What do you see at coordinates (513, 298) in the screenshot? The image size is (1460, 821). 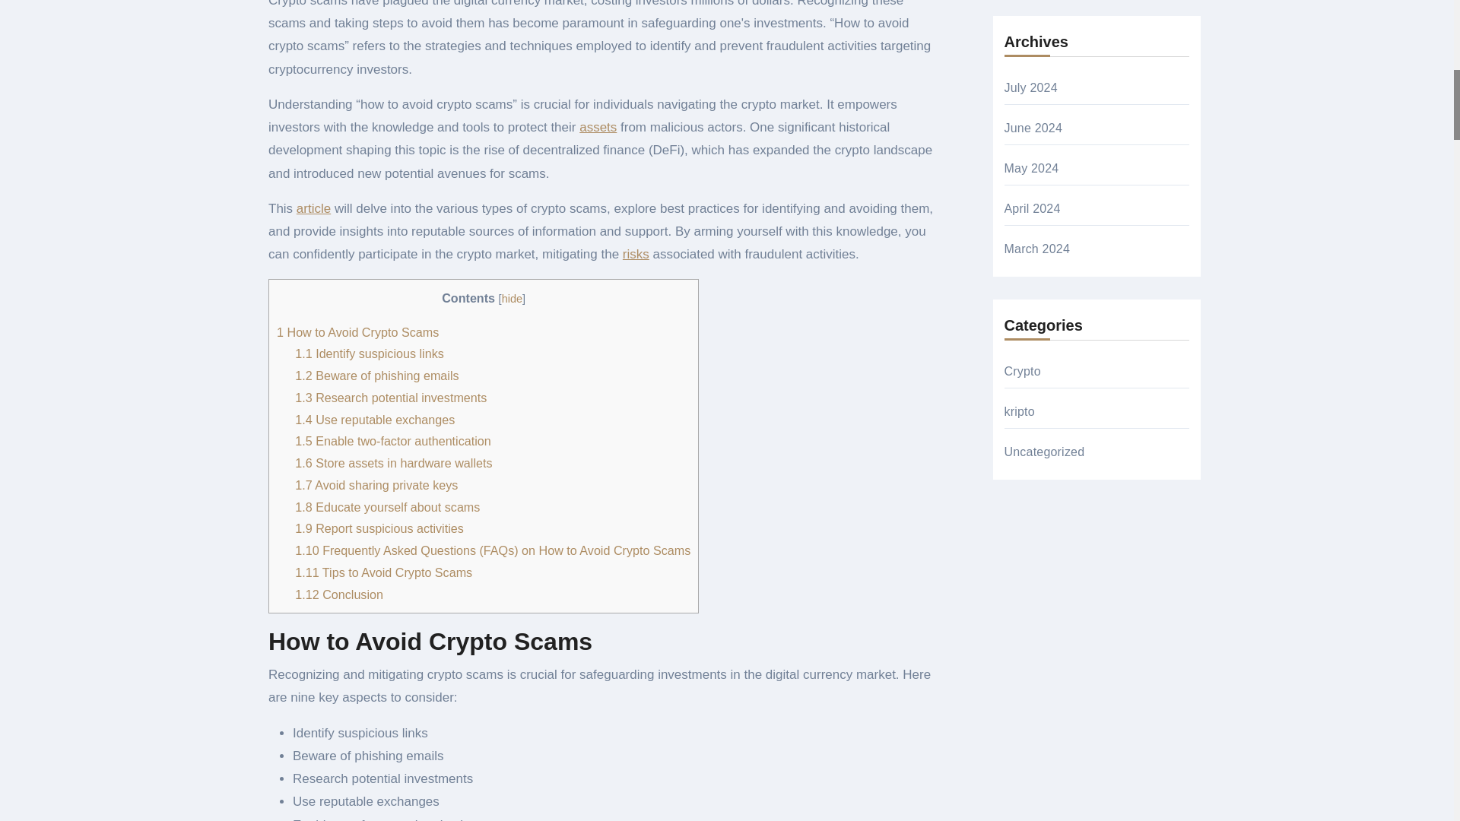 I see `hide` at bounding box center [513, 298].